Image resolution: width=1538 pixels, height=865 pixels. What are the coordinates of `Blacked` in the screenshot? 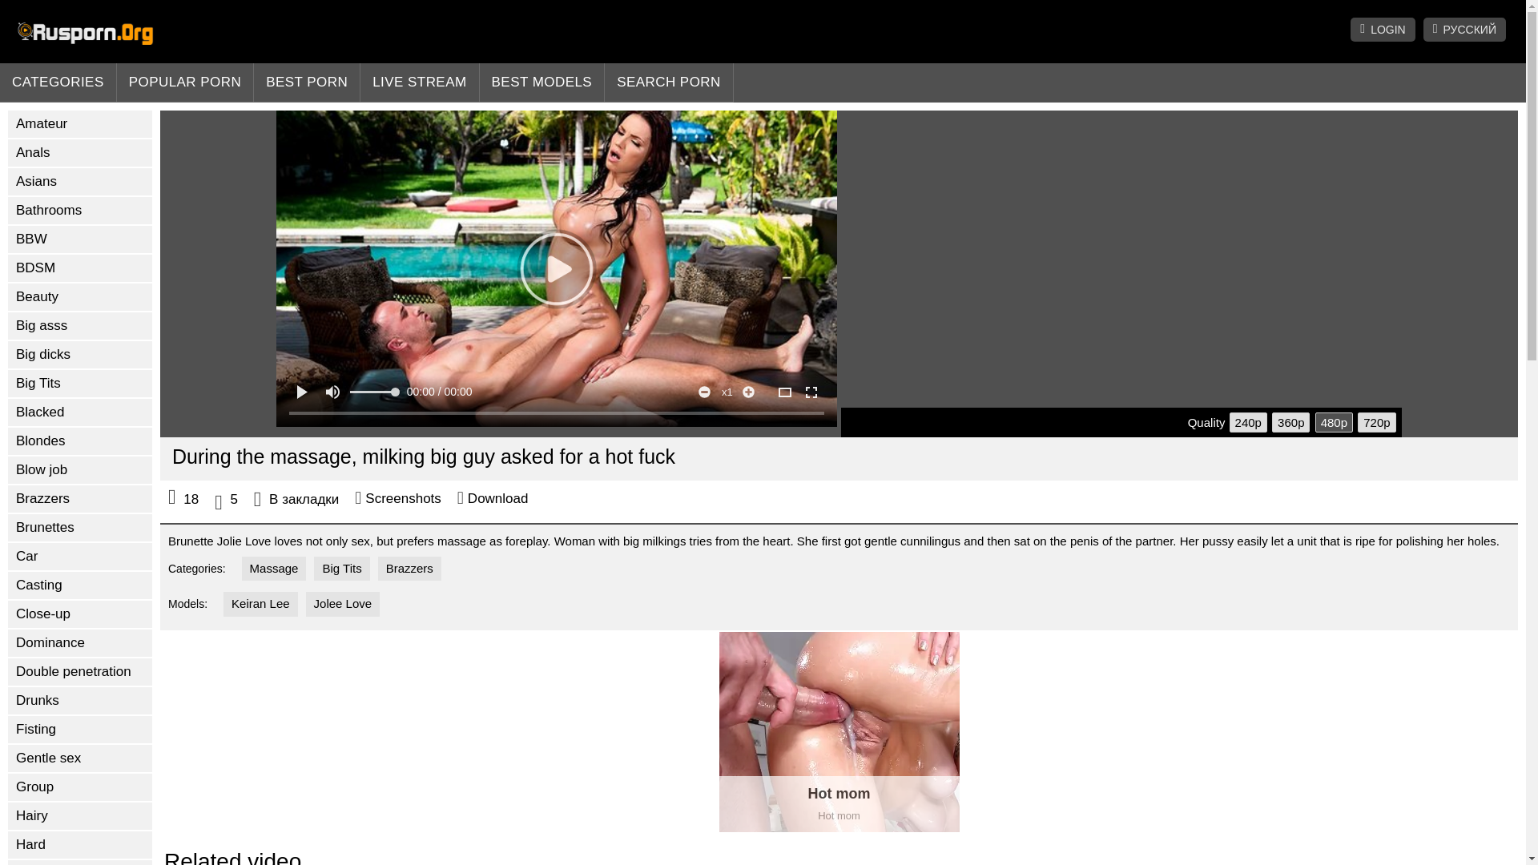 It's located at (80, 412).